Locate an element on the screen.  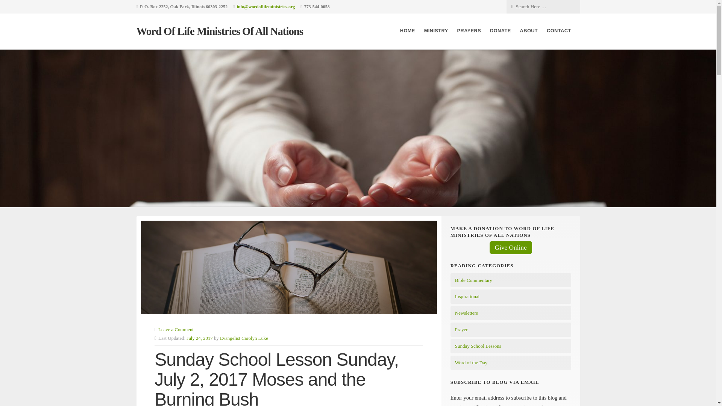
PRAYERS is located at coordinates (469, 31).